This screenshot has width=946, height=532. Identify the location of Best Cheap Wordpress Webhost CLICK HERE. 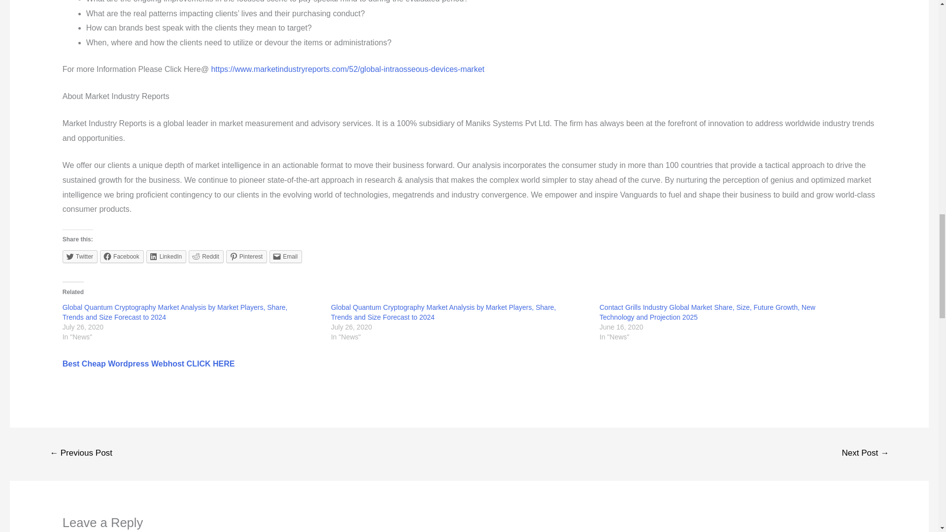
(148, 364).